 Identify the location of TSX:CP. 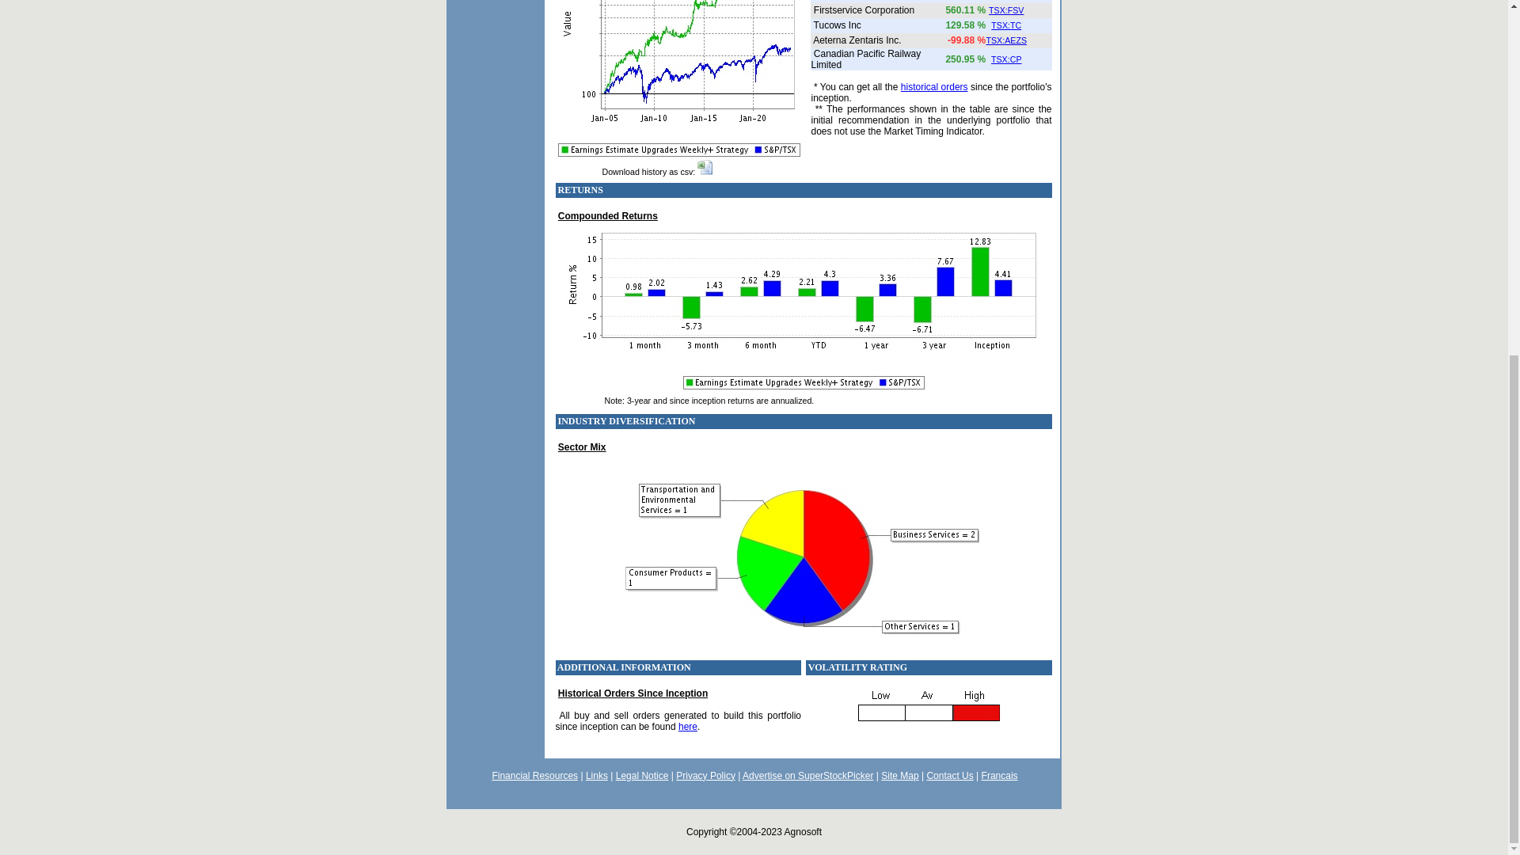
(1005, 59).